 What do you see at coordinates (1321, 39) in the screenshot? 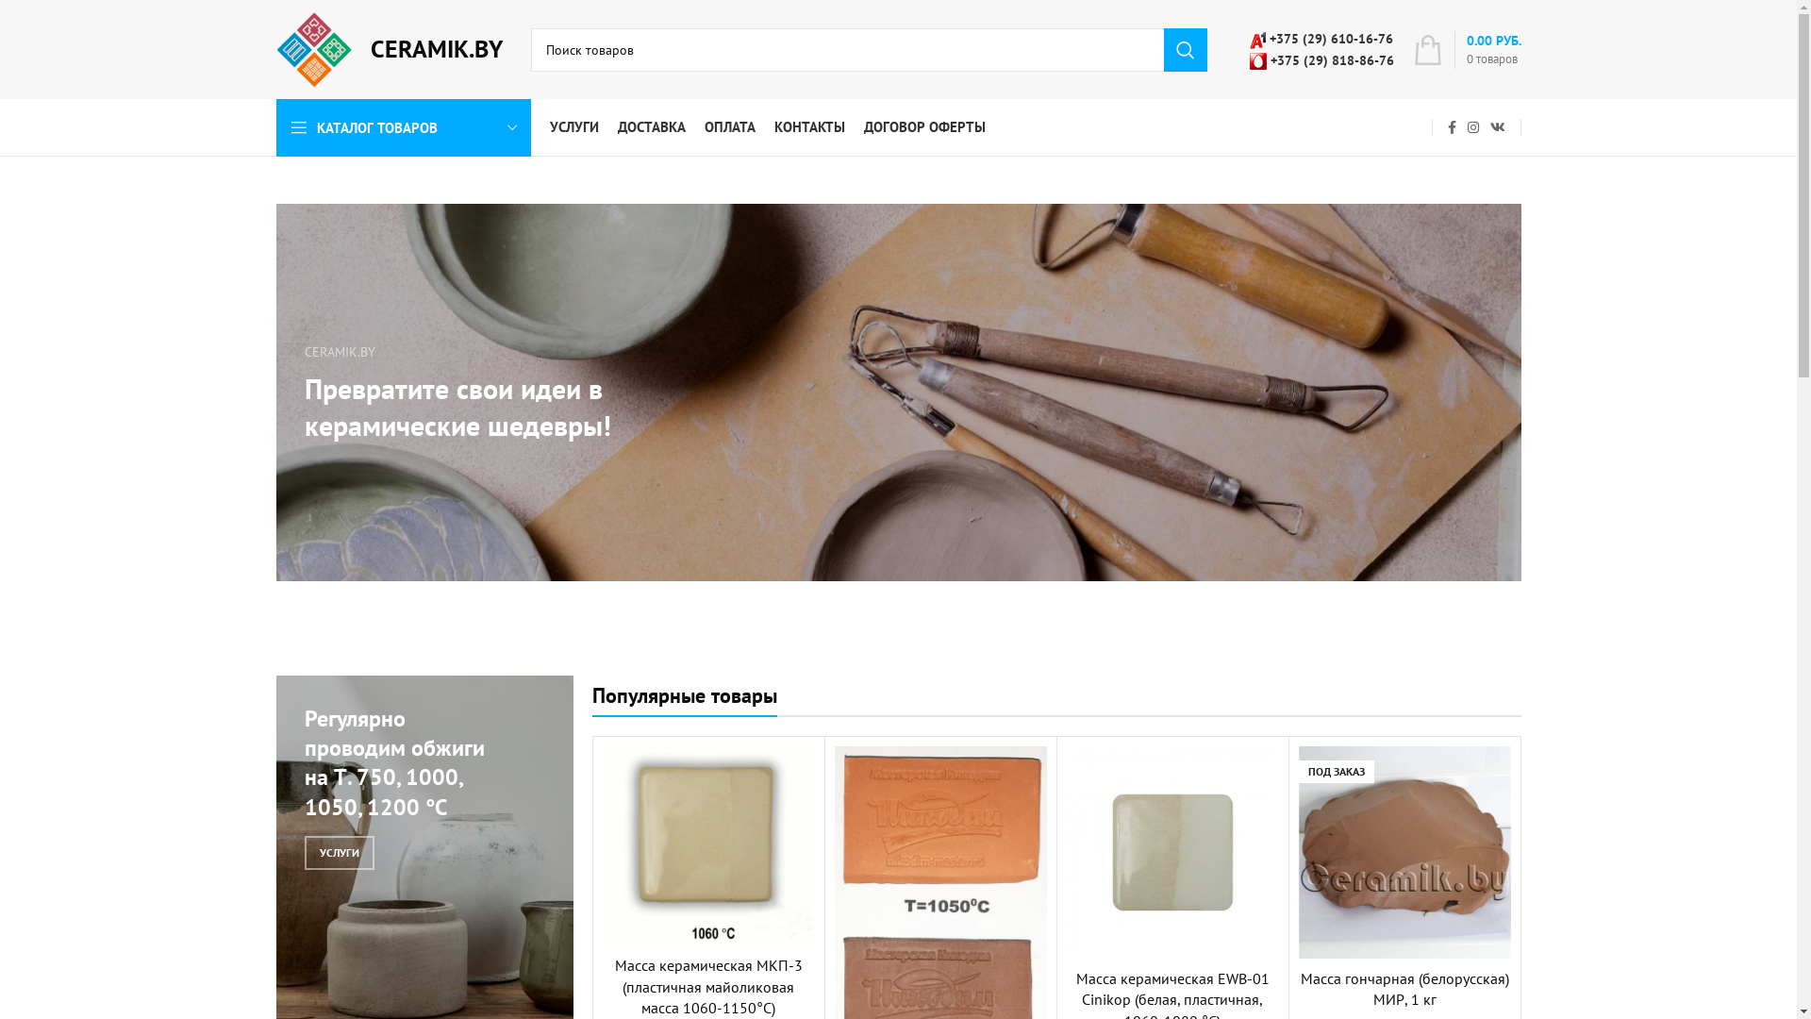
I see `+375 (29) 610-16-76` at bounding box center [1321, 39].